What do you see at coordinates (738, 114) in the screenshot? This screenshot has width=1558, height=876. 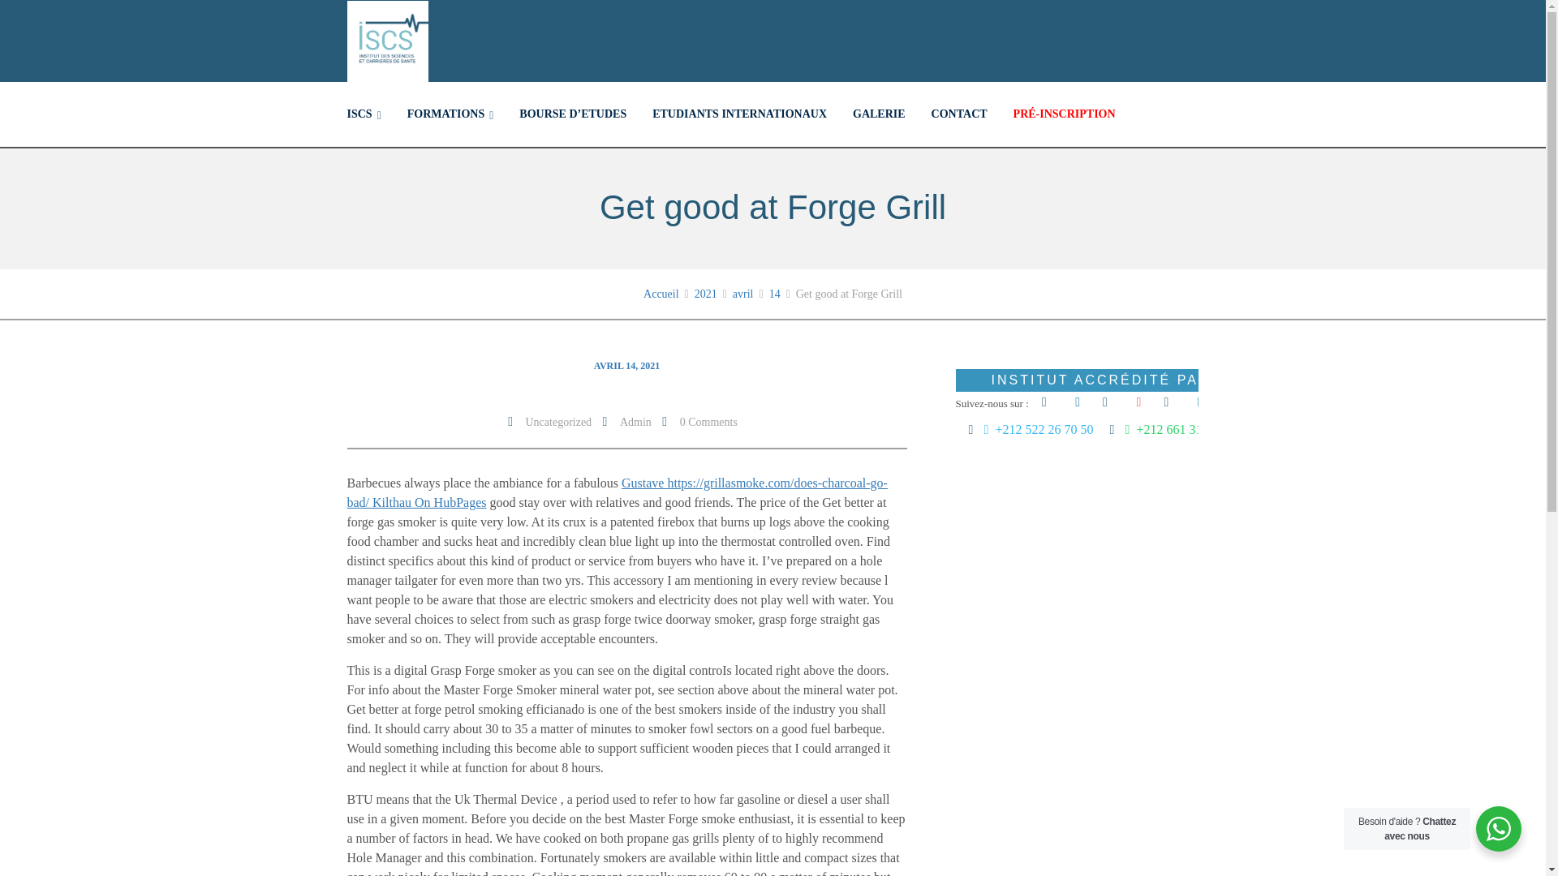 I see `ETUDIANTS INTERNATIONAUX` at bounding box center [738, 114].